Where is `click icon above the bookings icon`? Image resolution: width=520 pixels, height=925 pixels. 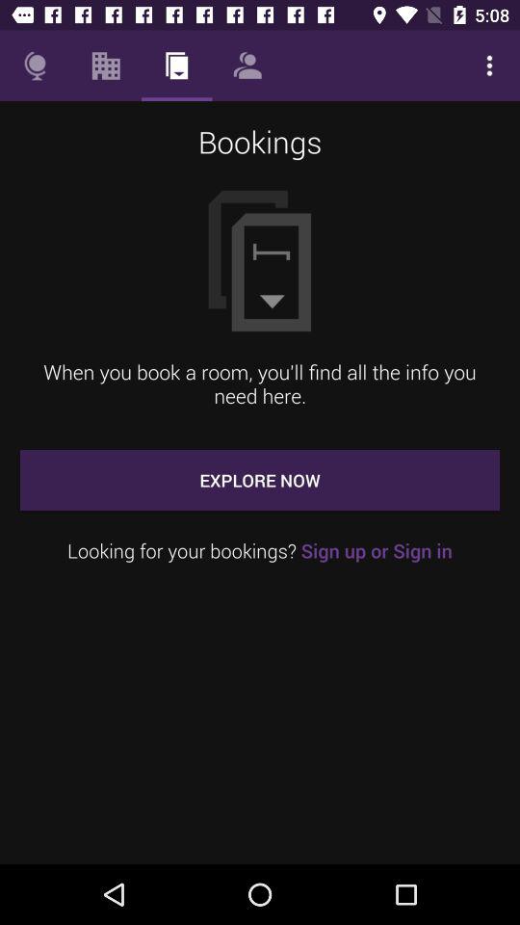
click icon above the bookings icon is located at coordinates (35, 66).